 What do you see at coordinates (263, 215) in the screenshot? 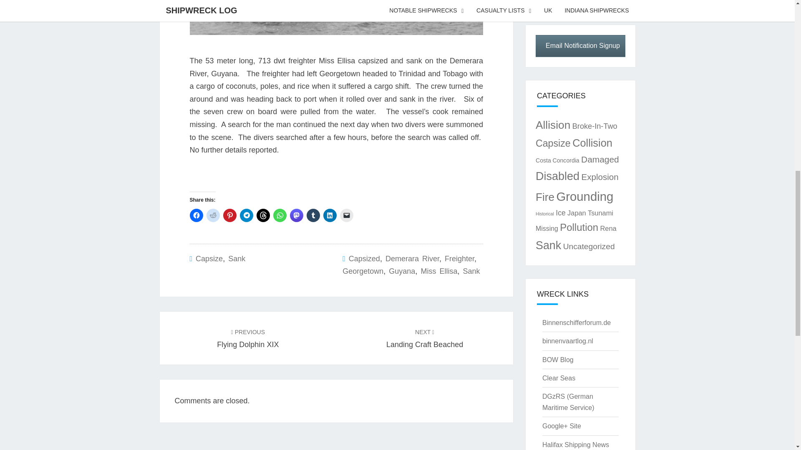
I see `Click to share on Threads` at bounding box center [263, 215].